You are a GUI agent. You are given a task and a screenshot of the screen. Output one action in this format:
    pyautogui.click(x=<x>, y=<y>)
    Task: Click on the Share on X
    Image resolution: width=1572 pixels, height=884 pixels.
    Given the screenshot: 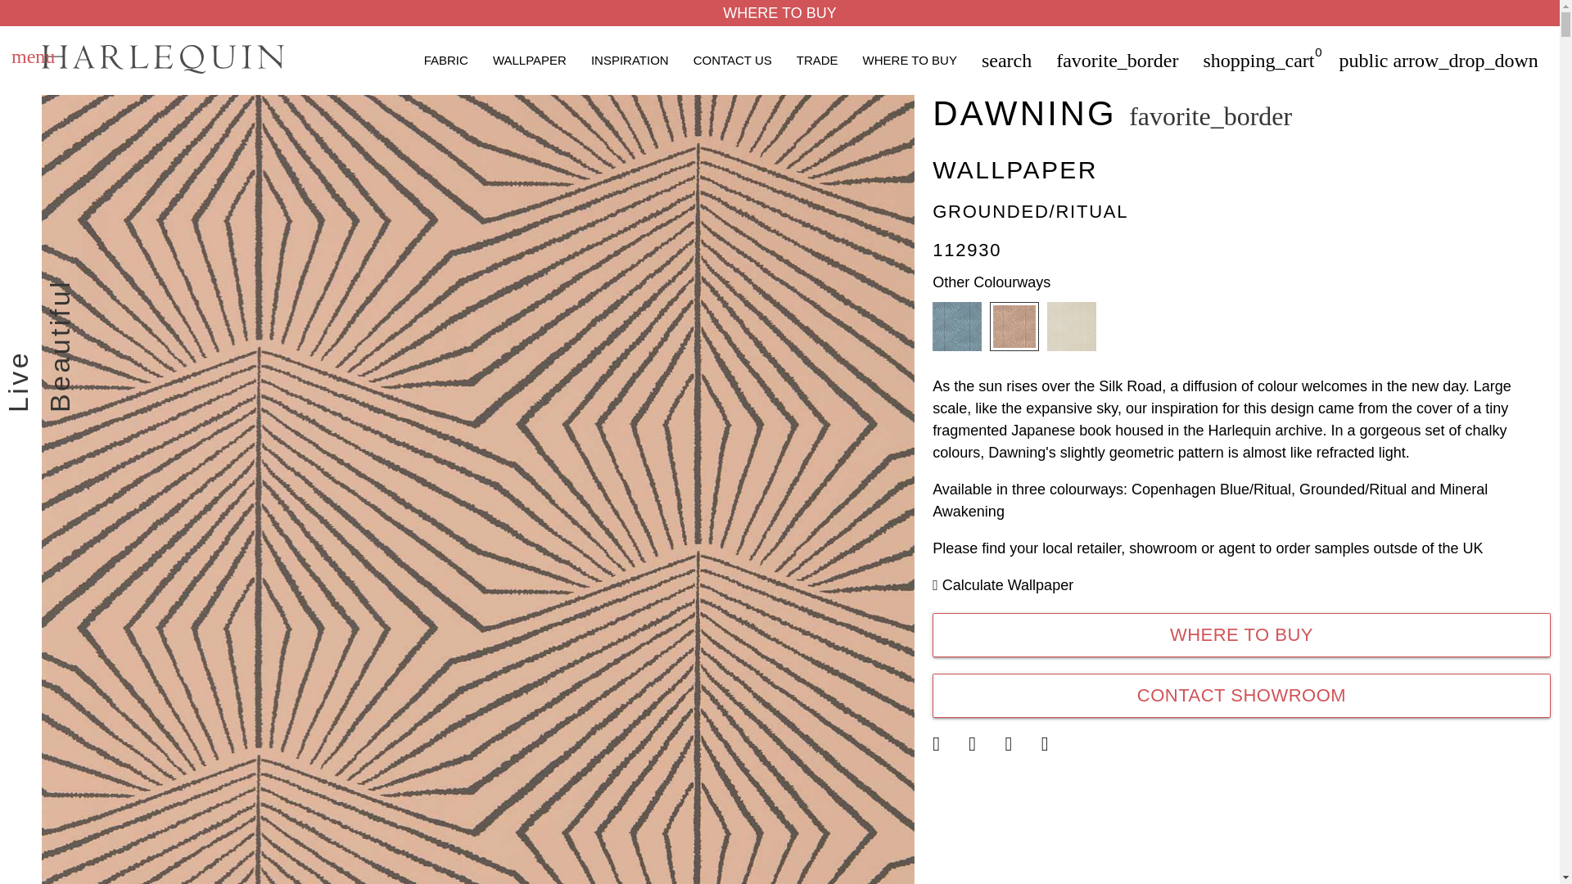 What is the action you would take?
    pyautogui.click(x=948, y=744)
    